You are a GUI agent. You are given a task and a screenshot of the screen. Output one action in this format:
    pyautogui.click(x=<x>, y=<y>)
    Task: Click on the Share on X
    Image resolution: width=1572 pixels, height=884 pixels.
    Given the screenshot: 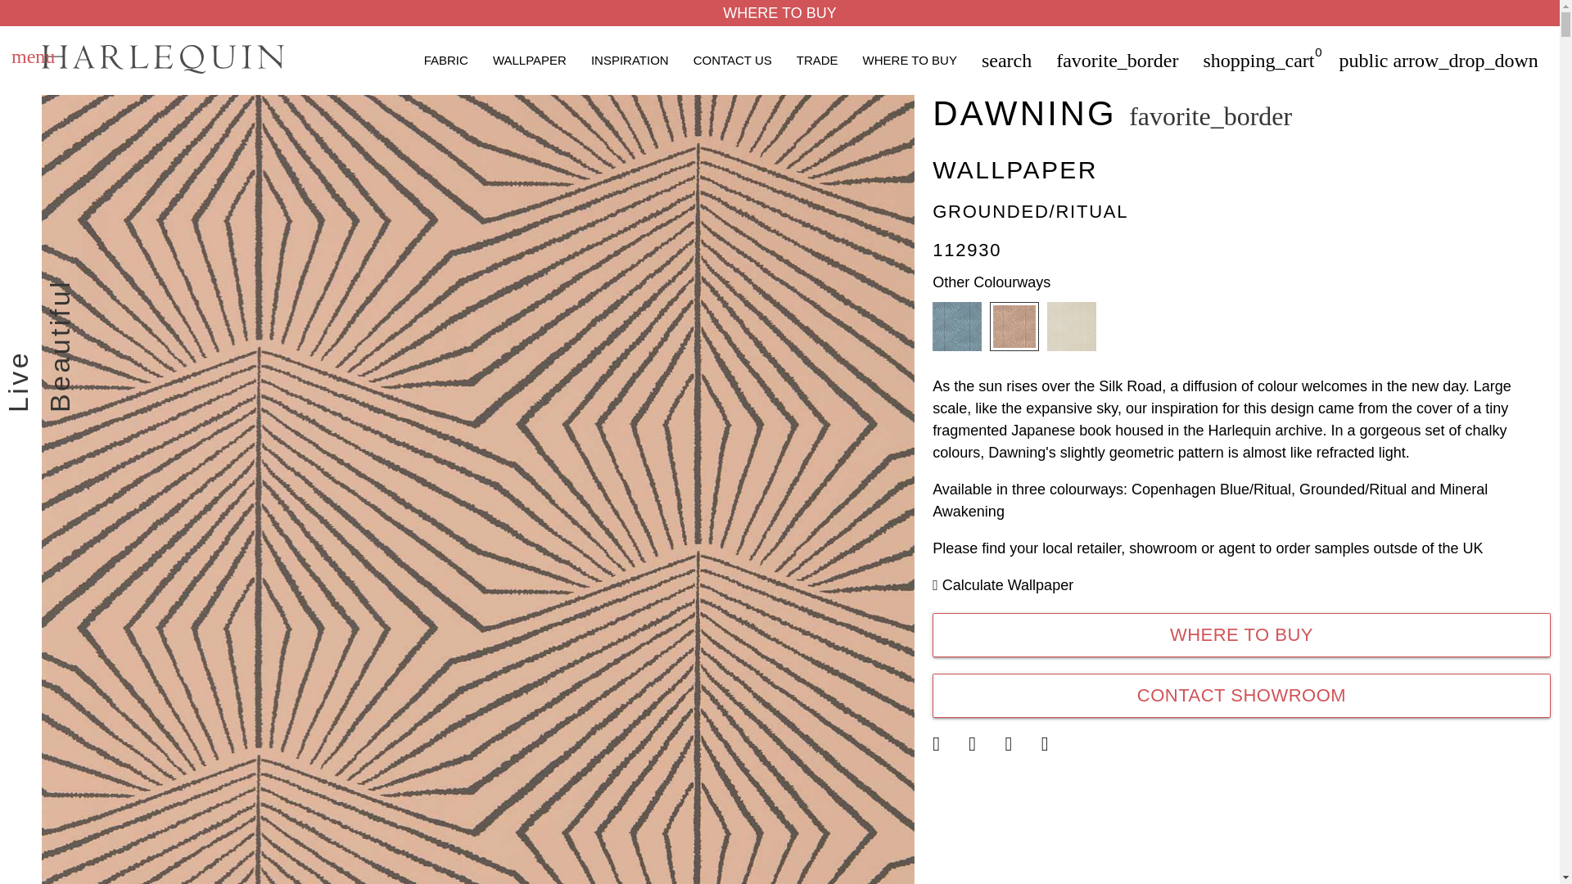 What is the action you would take?
    pyautogui.click(x=948, y=744)
    